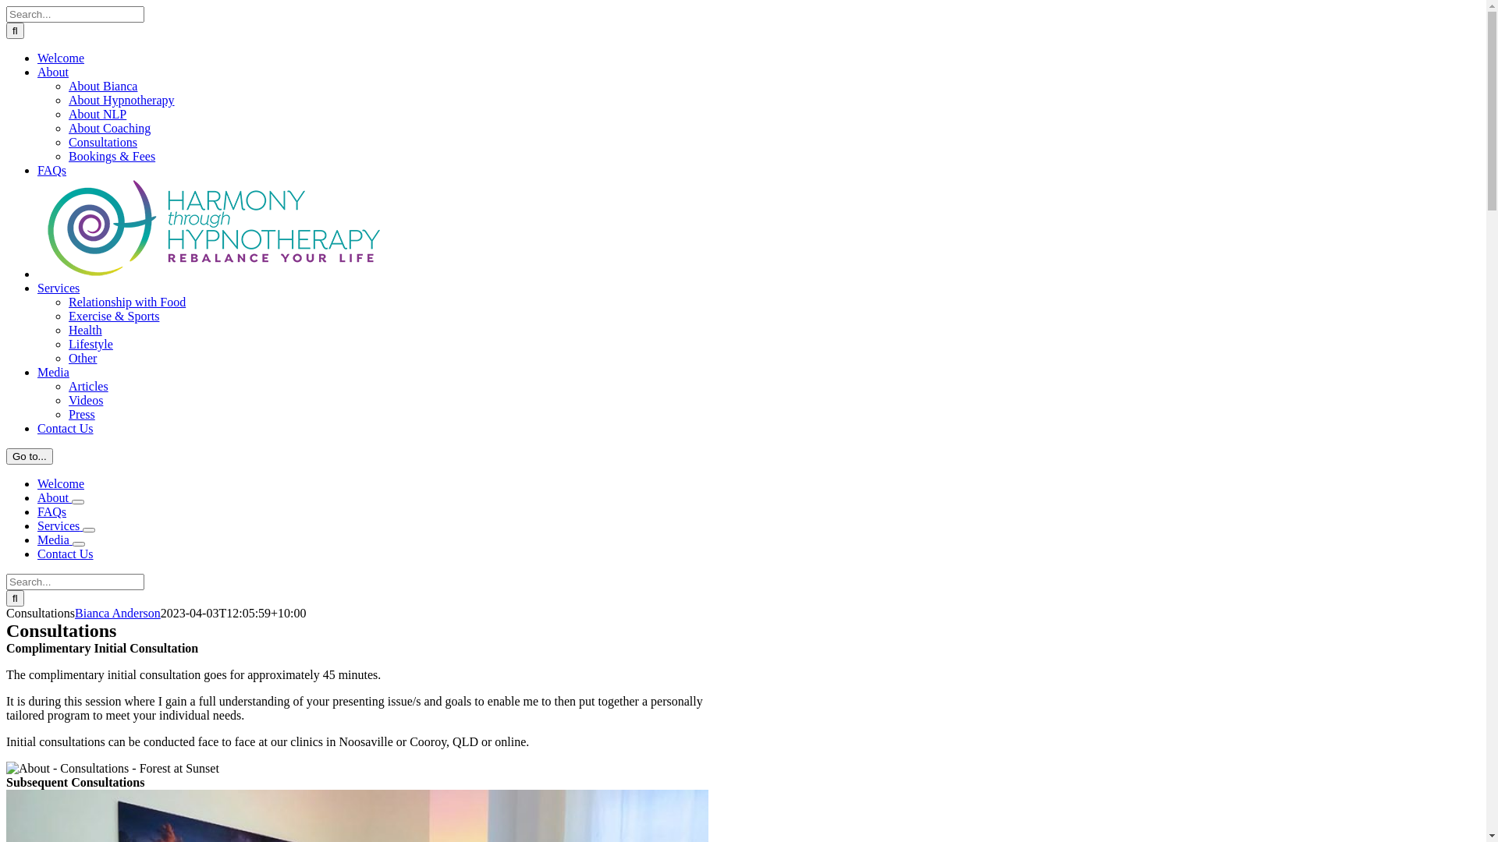  What do you see at coordinates (112, 156) in the screenshot?
I see `Bookings & Fees` at bounding box center [112, 156].